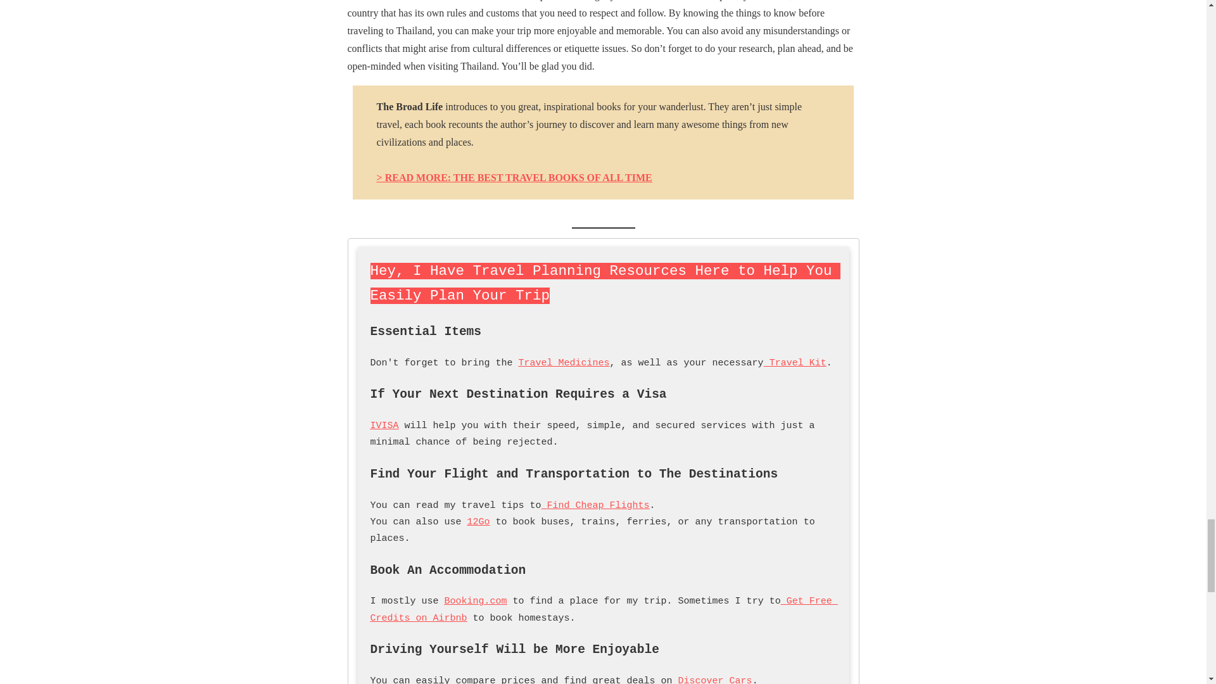  I want to click on  Travel Kit, so click(795, 363).